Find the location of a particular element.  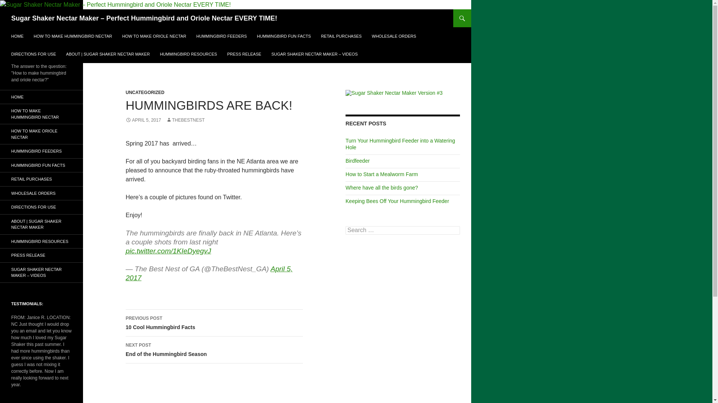

Search is located at coordinates (15, 4).